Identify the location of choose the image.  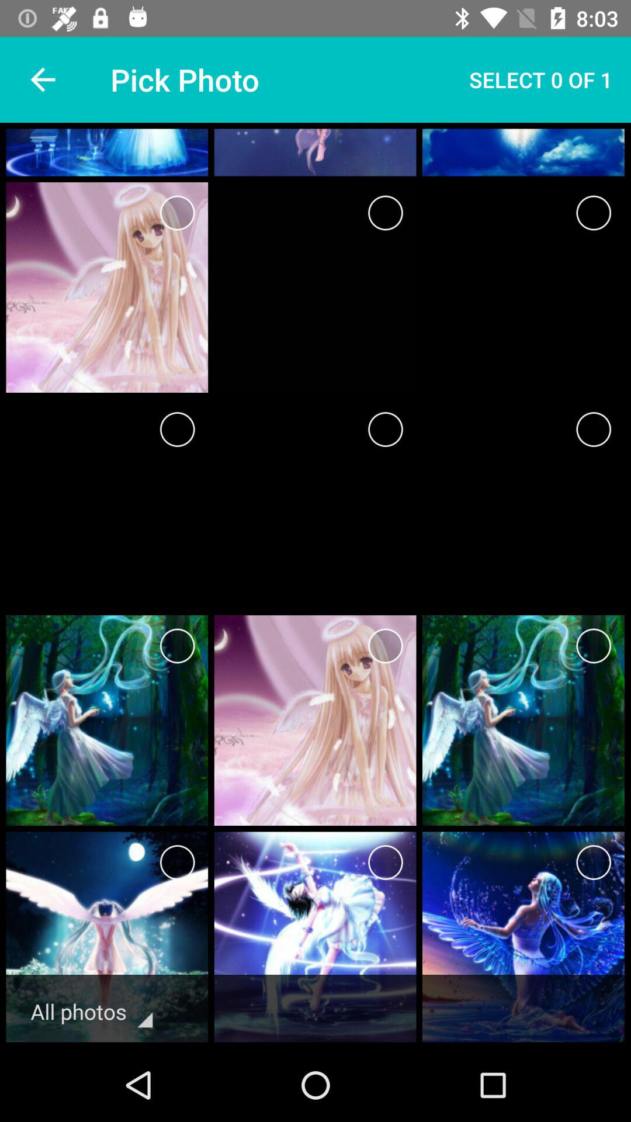
(594, 646).